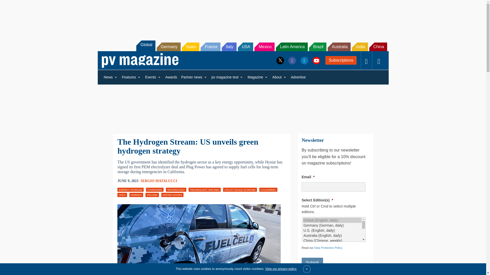 This screenshot has width=490, height=275. What do you see at coordinates (190, 47) in the screenshot?
I see `Spain` at bounding box center [190, 47].